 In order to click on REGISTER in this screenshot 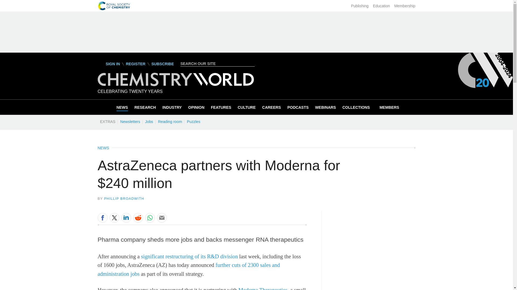, I will do `click(135, 64)`.